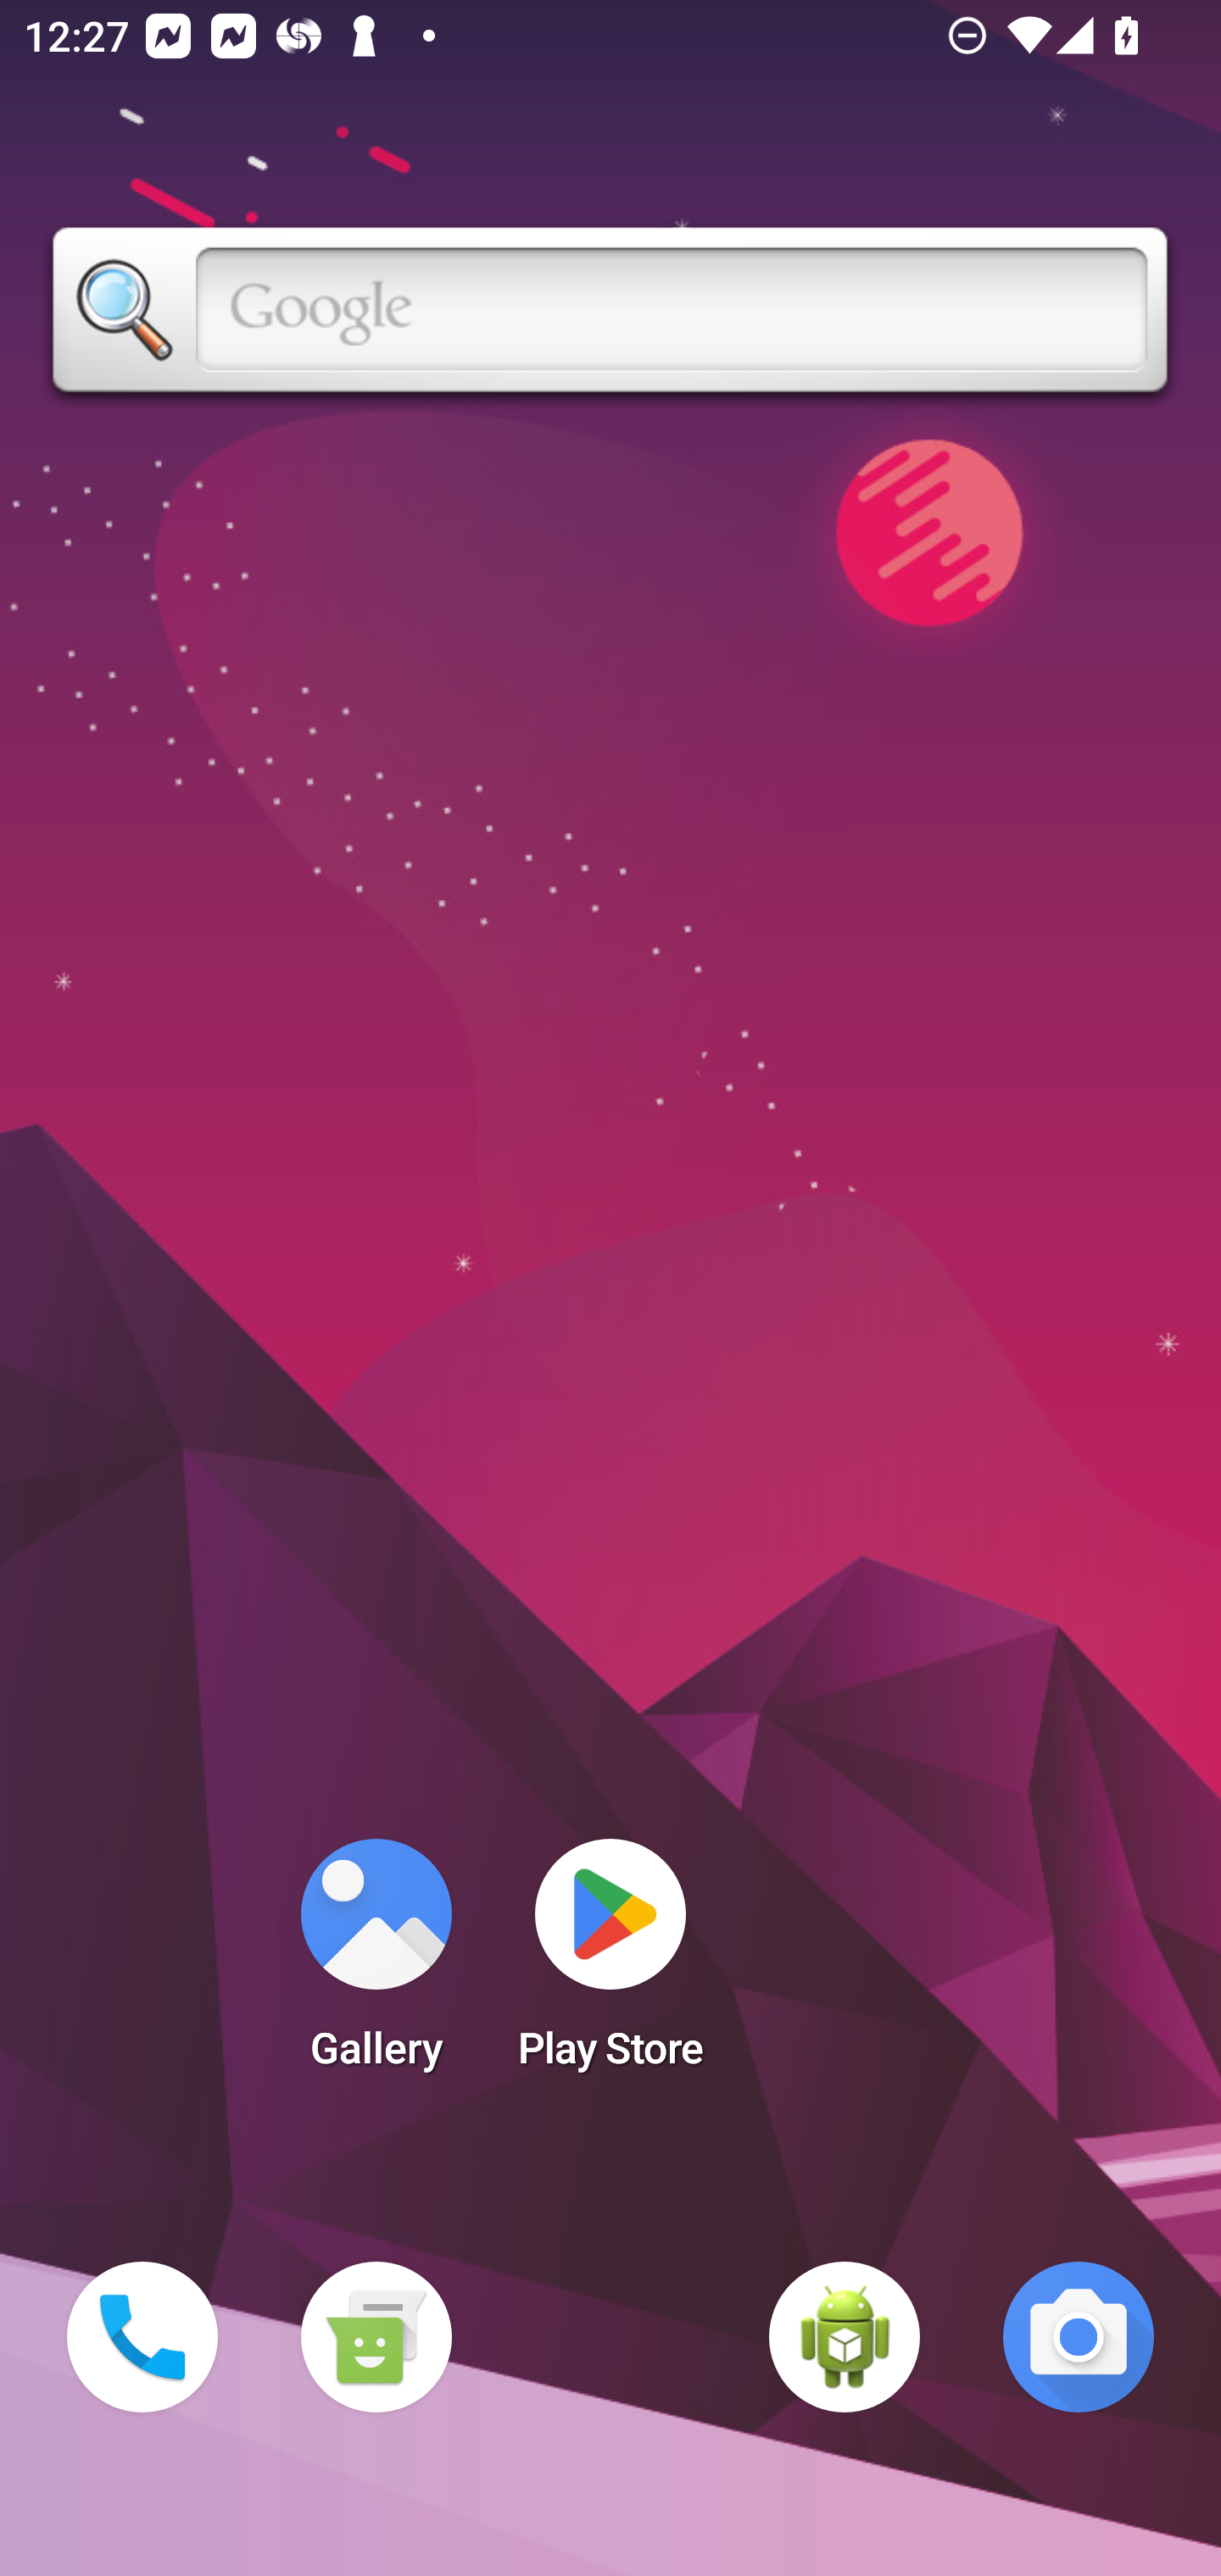  I want to click on Camera, so click(1079, 2337).